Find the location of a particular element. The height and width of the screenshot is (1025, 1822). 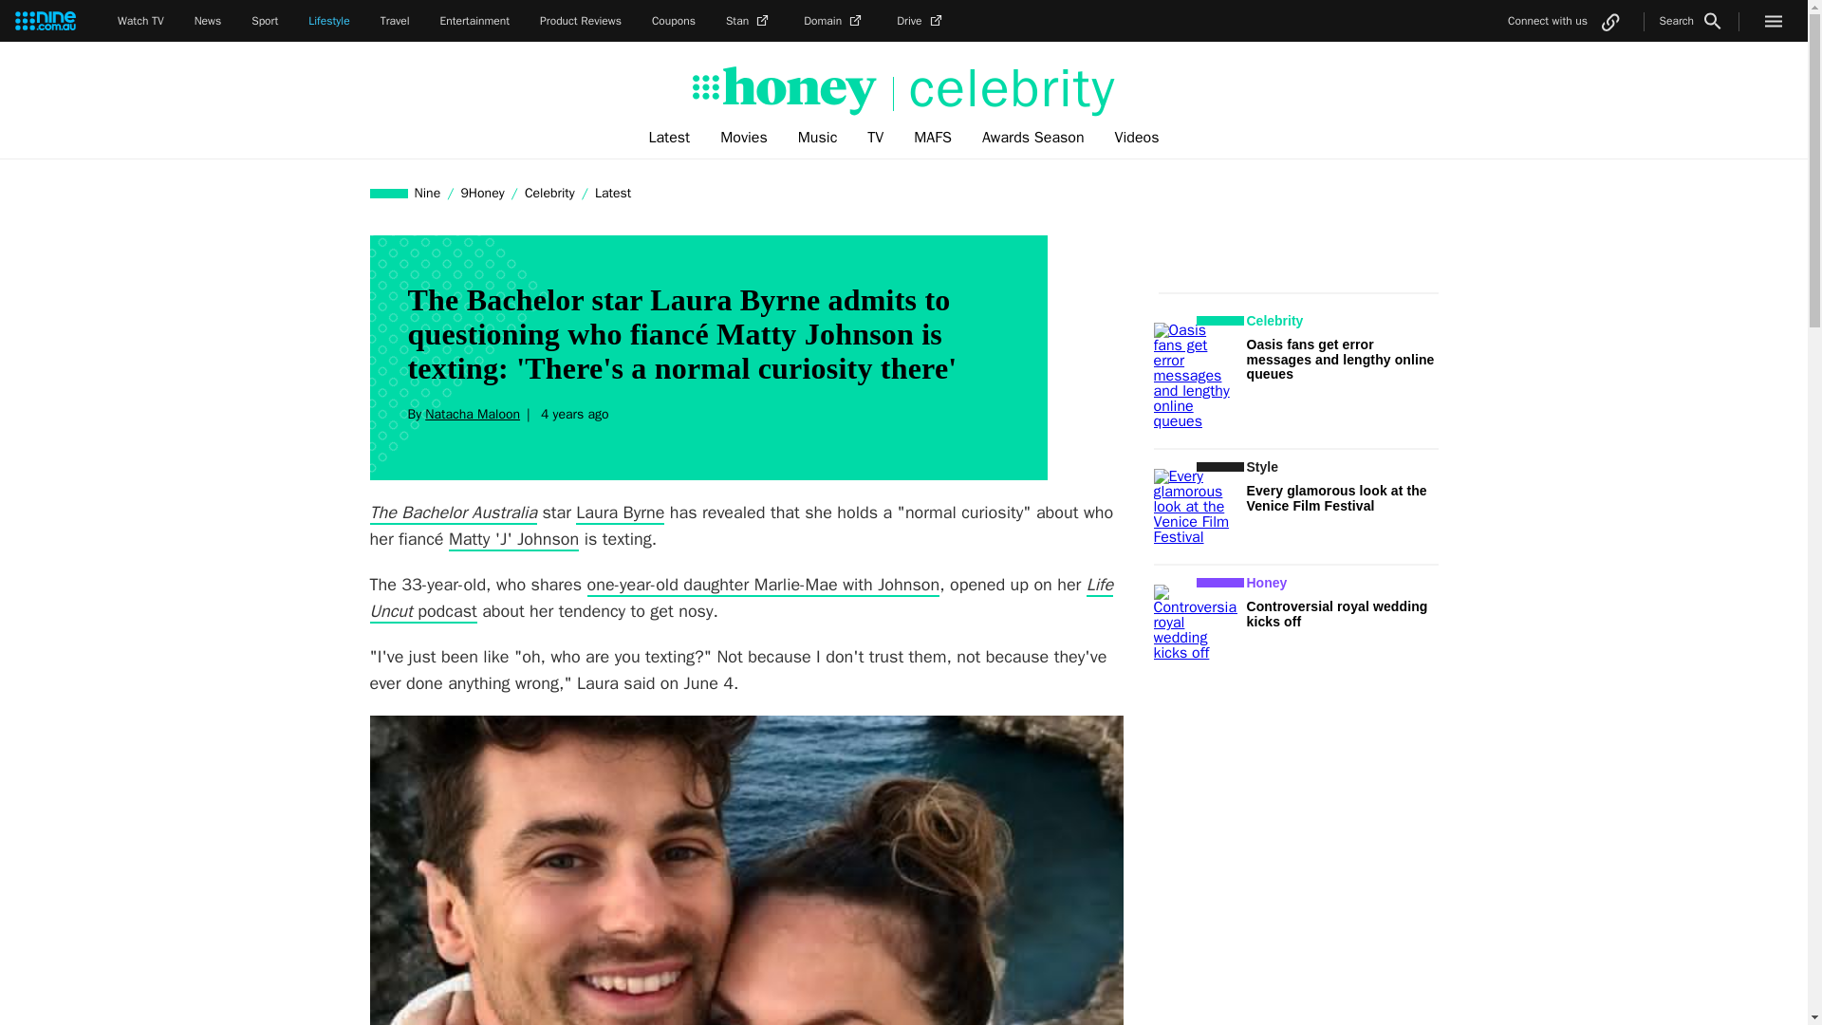

MAFS is located at coordinates (932, 138).